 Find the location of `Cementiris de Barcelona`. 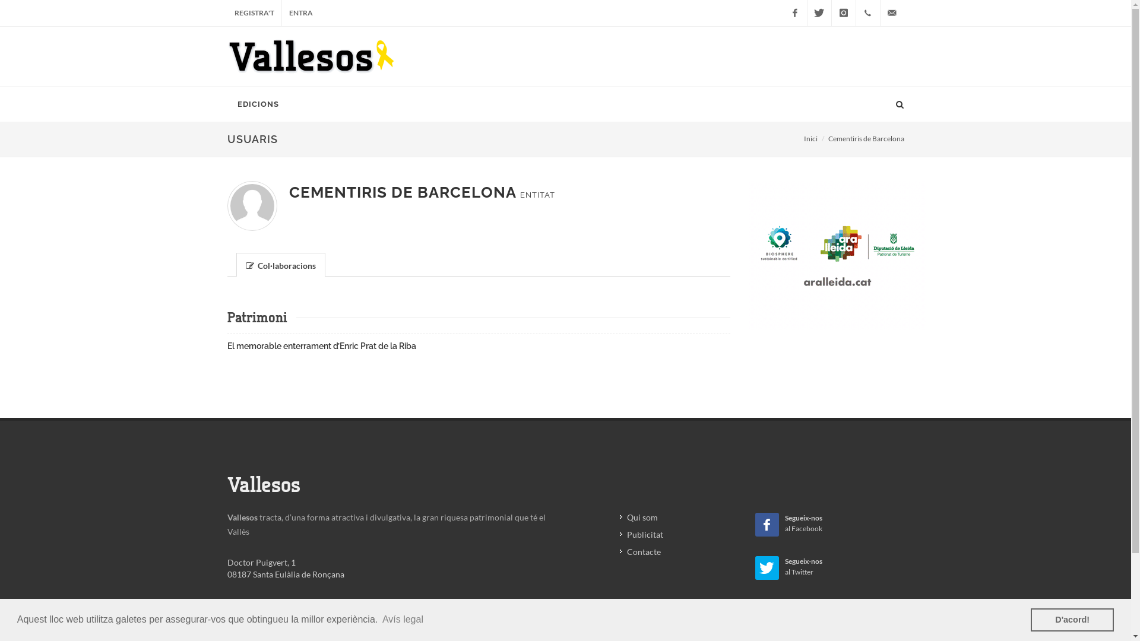

Cementiris de Barcelona is located at coordinates (866, 139).